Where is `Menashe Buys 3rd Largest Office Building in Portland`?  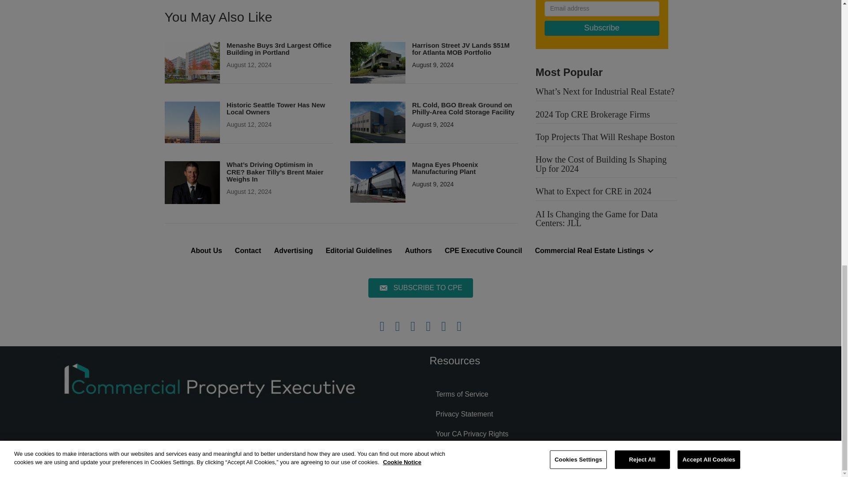 Menashe Buys 3rd Largest Office Building in Portland is located at coordinates (192, 62).